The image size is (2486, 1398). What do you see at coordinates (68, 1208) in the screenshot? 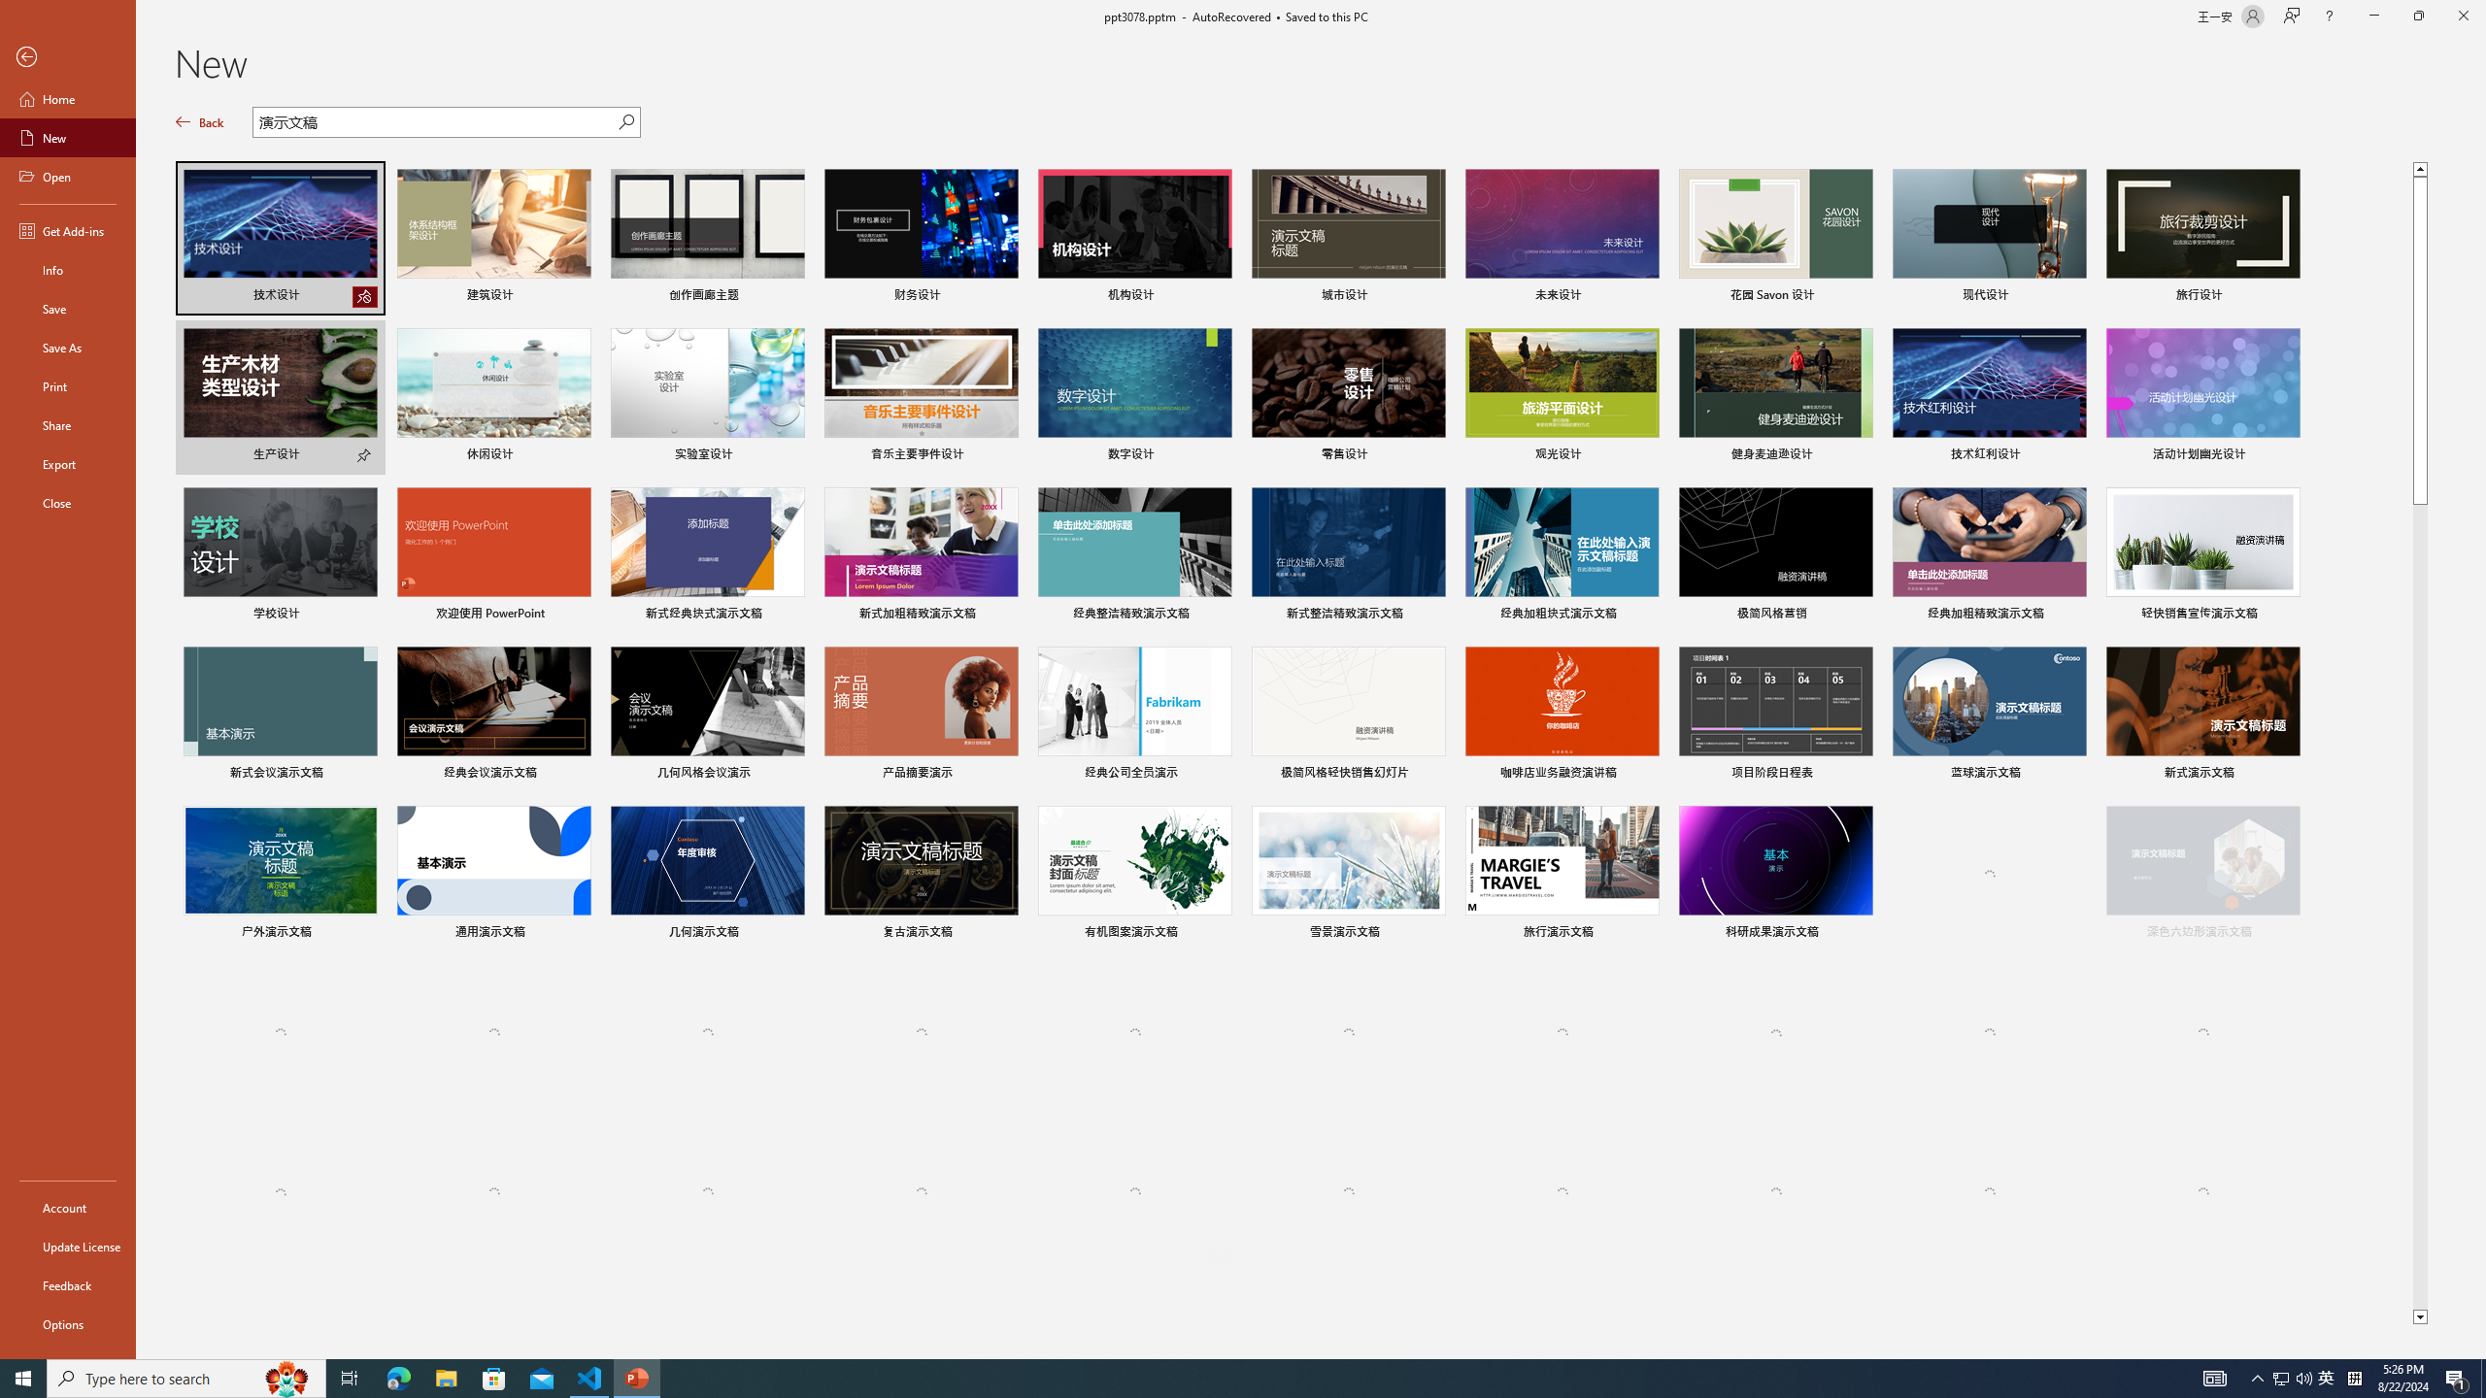
I see `Account` at bounding box center [68, 1208].